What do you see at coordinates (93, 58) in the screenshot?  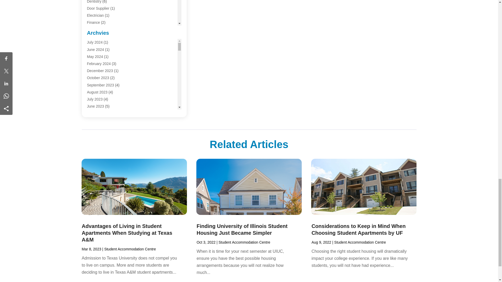 I see `Homes` at bounding box center [93, 58].